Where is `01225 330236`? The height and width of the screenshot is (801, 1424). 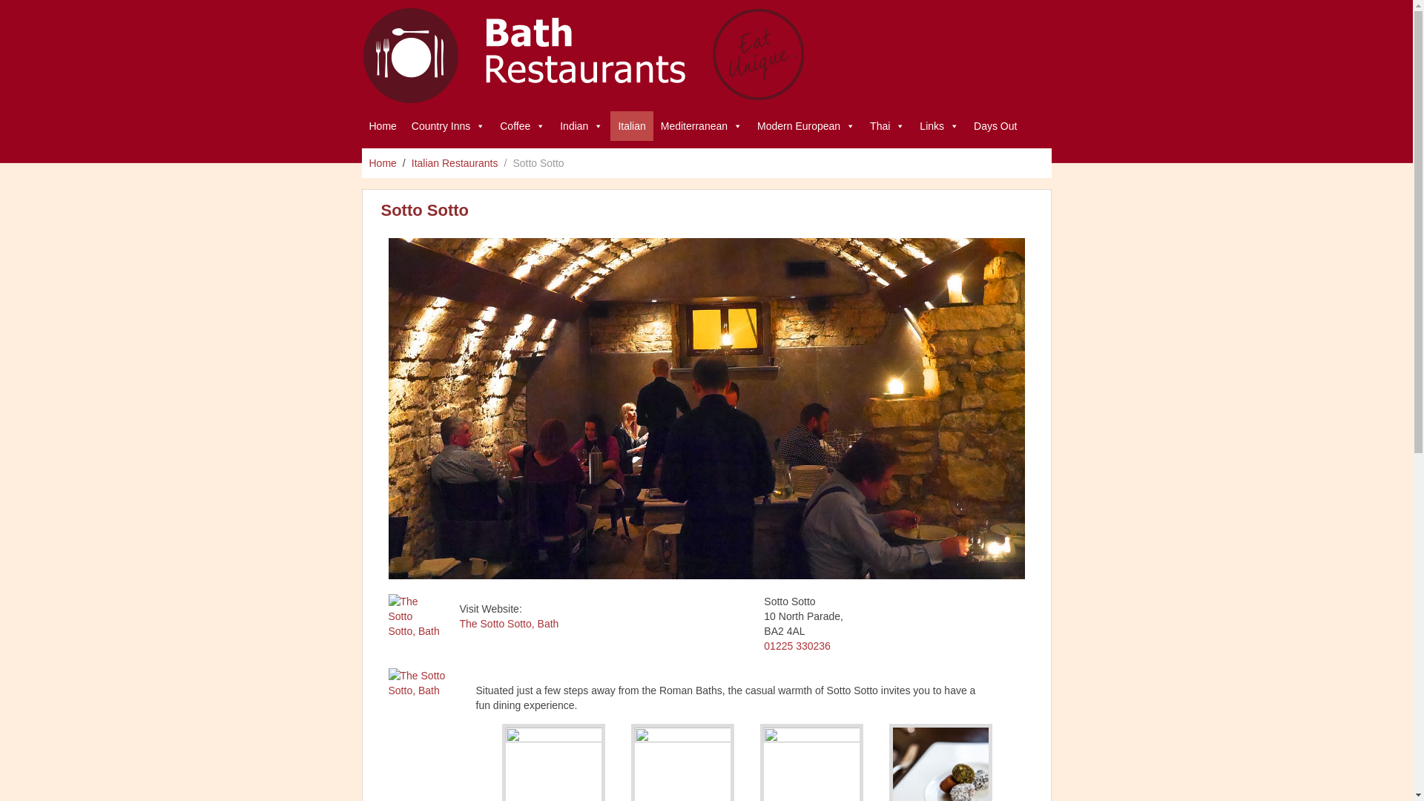
01225 330236 is located at coordinates (797, 645).